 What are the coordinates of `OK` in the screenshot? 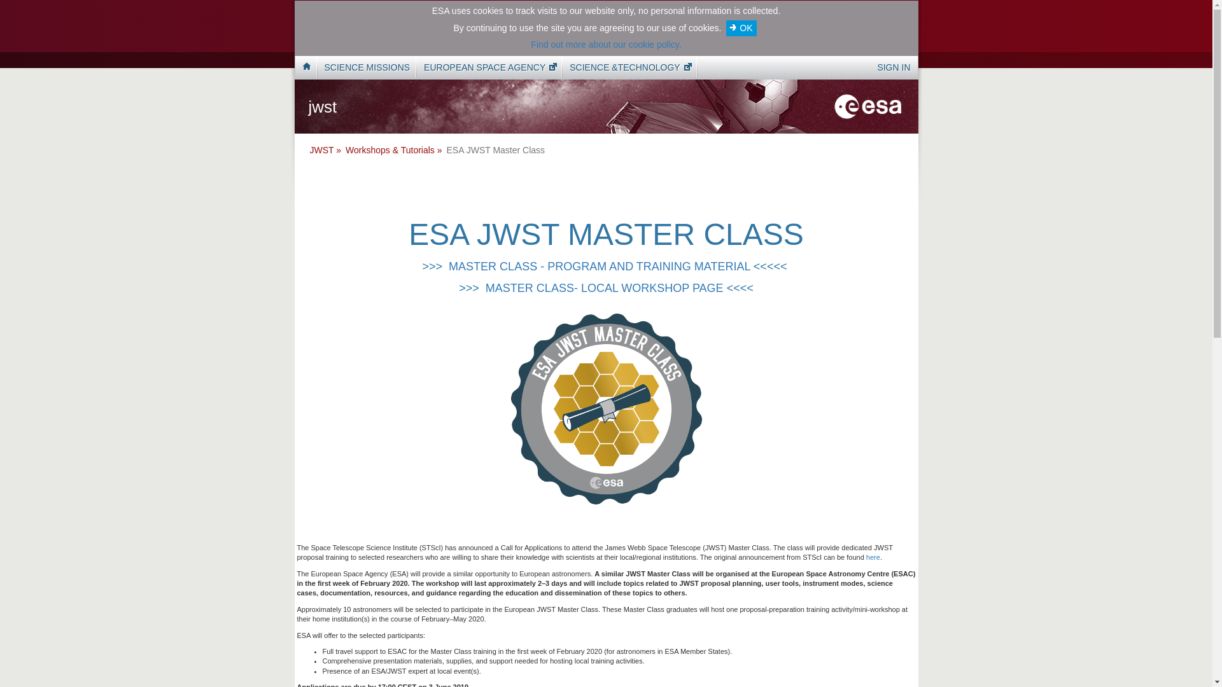 It's located at (741, 28).